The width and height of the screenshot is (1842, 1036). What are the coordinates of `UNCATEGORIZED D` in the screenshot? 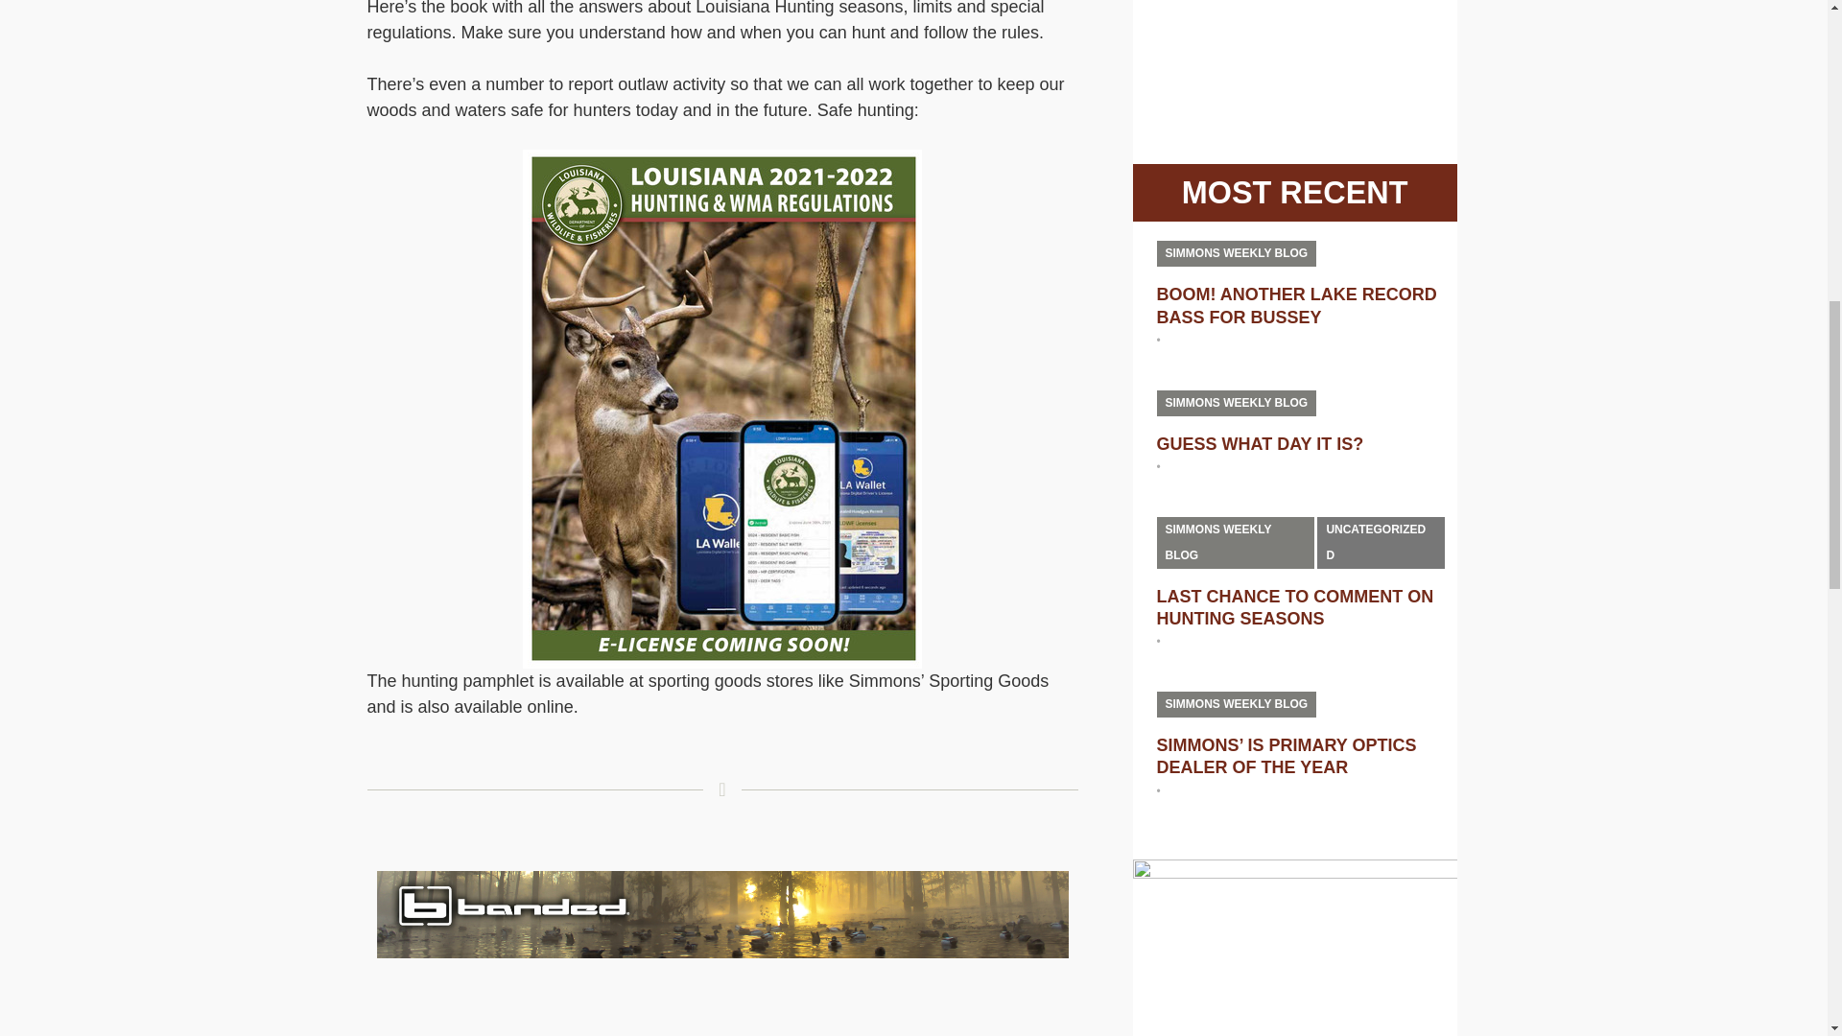 It's located at (1380, 542).